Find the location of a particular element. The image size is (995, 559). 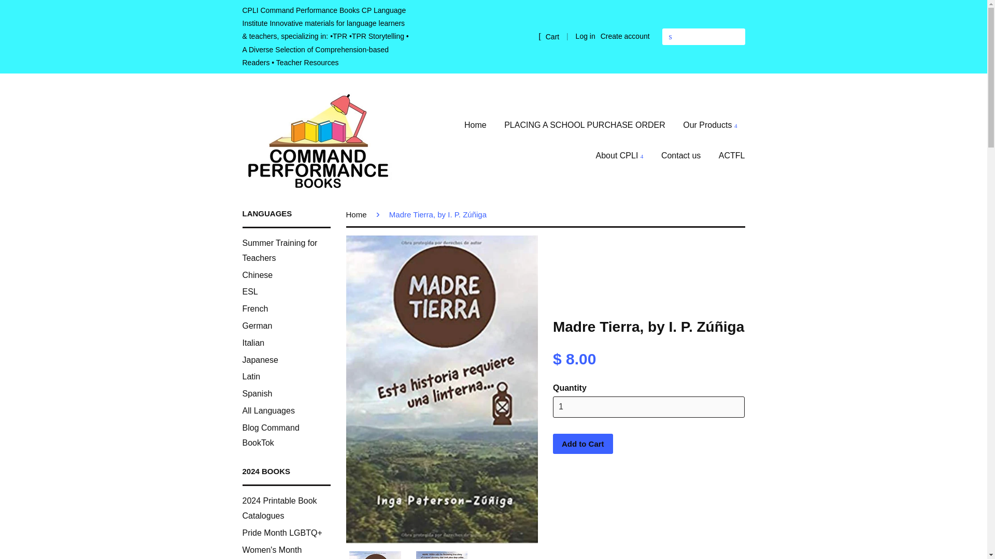

1 is located at coordinates (649, 407).